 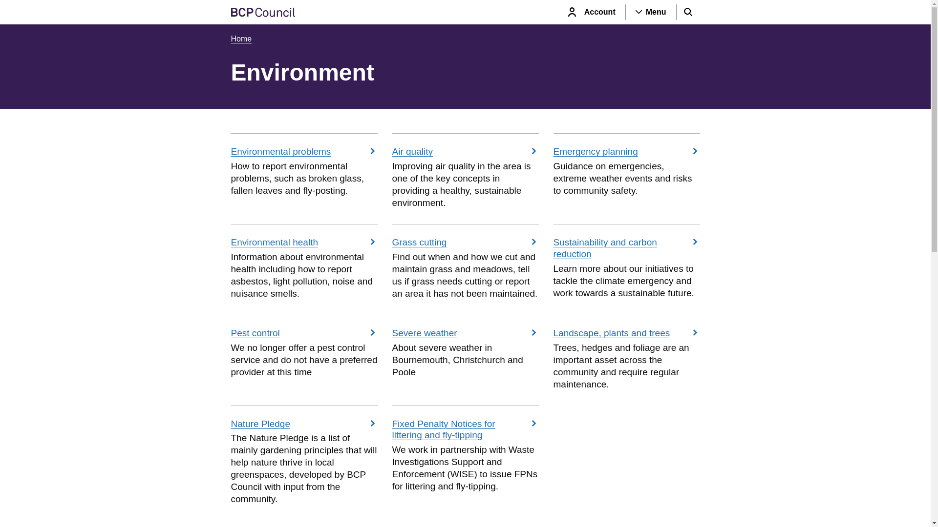 I want to click on Sustainability and carbon reduction, so click(x=626, y=247).